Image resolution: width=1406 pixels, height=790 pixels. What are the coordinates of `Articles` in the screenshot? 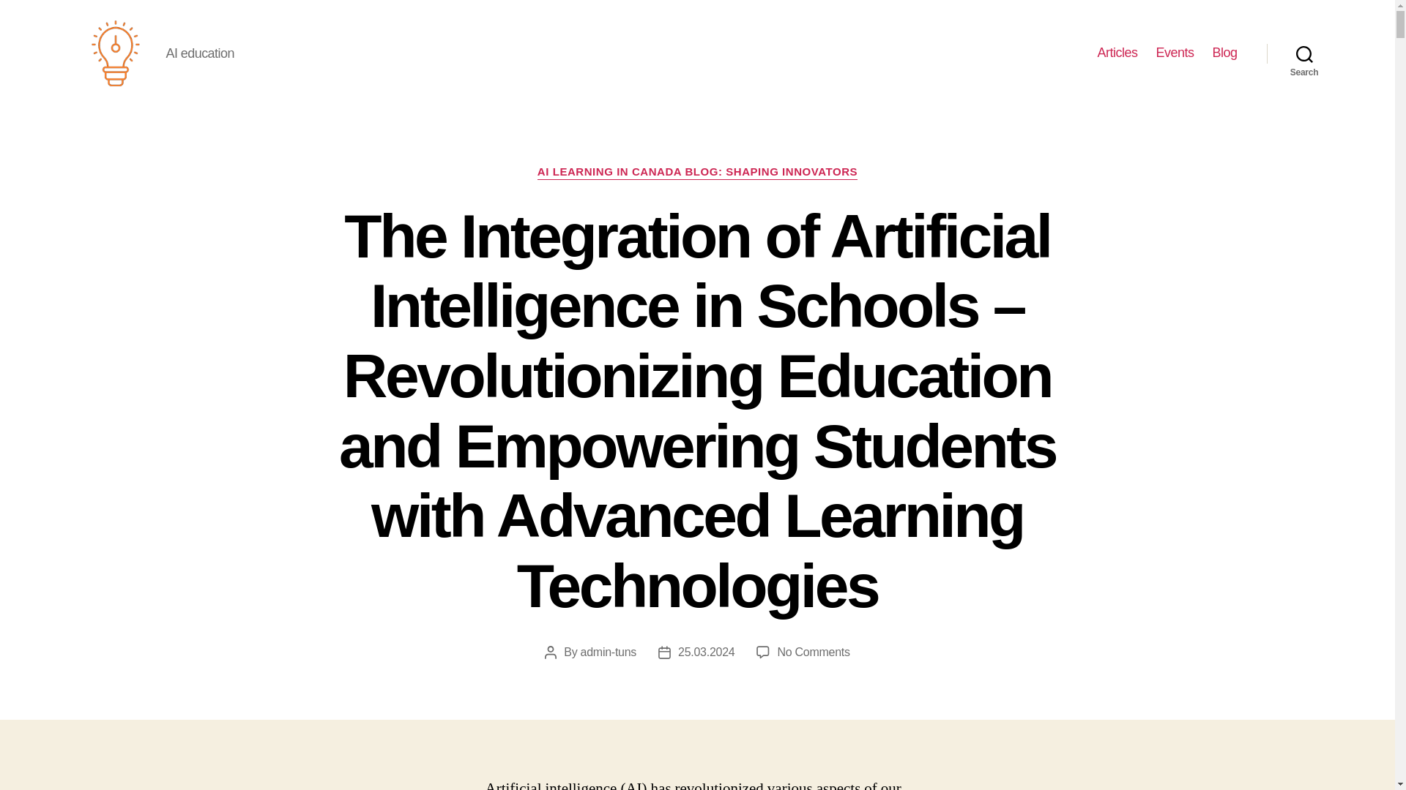 It's located at (1117, 53).